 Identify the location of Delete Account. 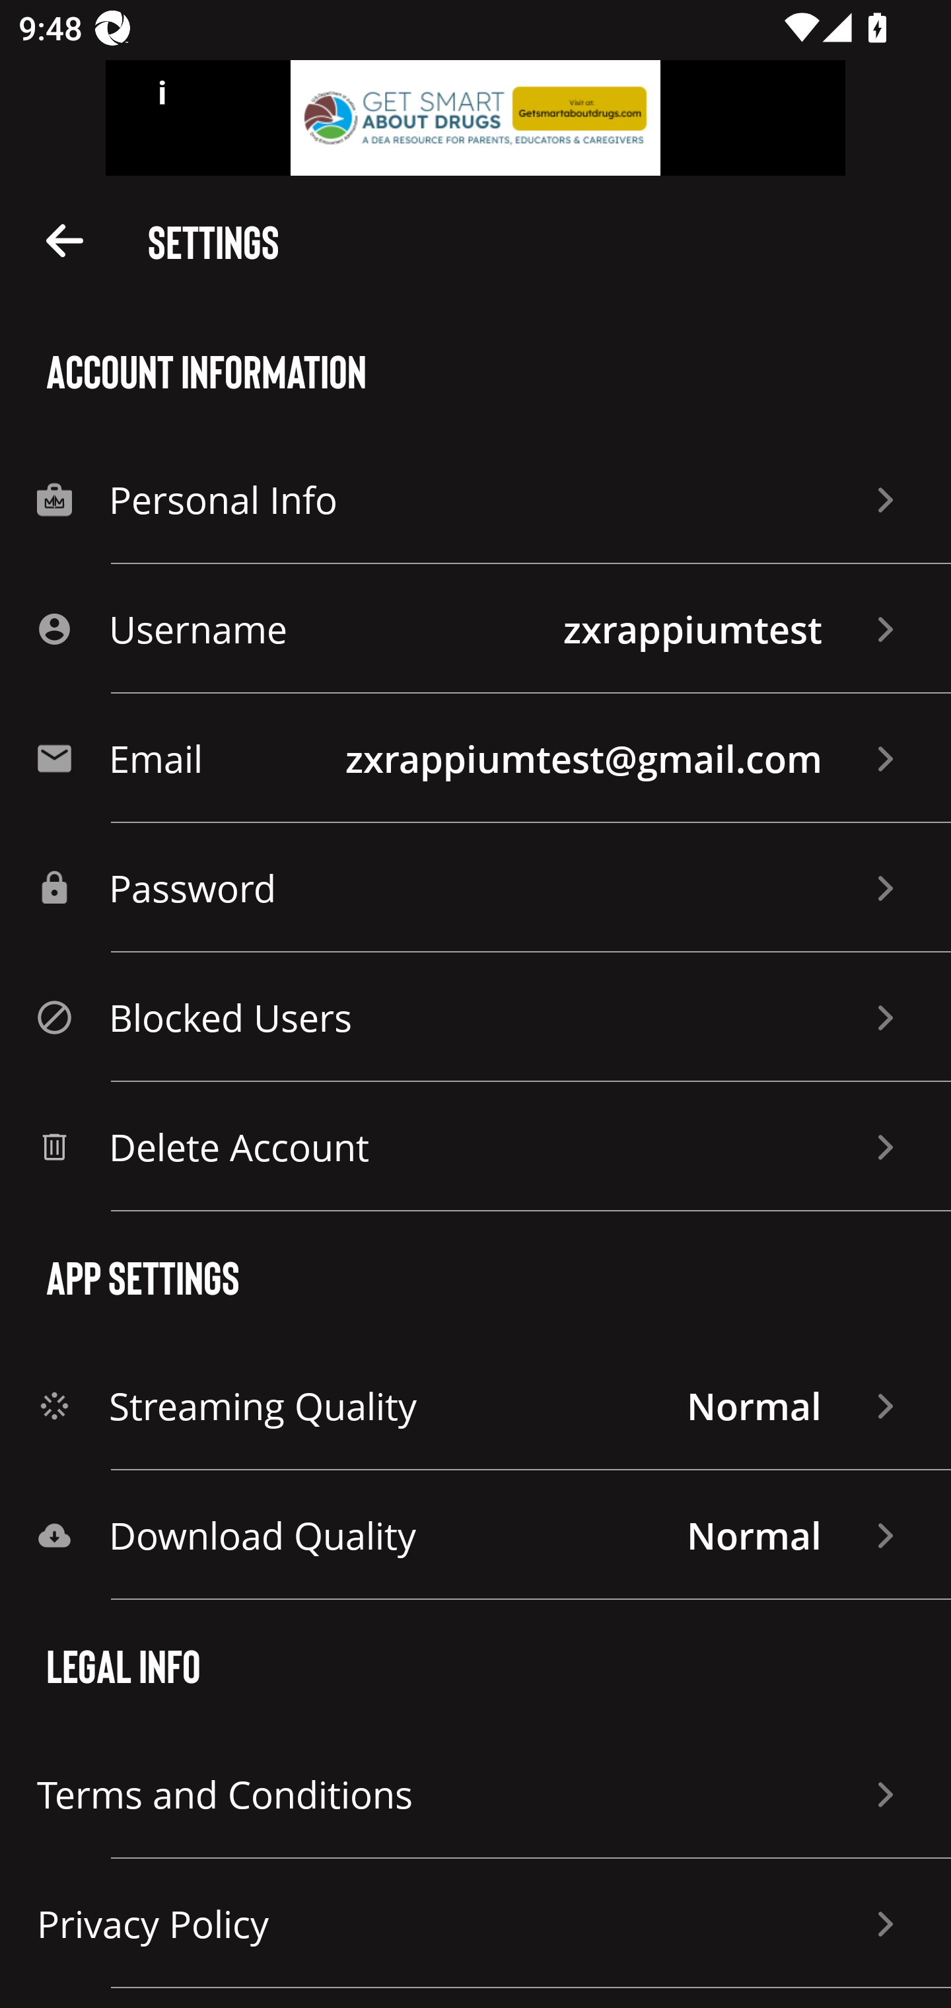
(475, 1147).